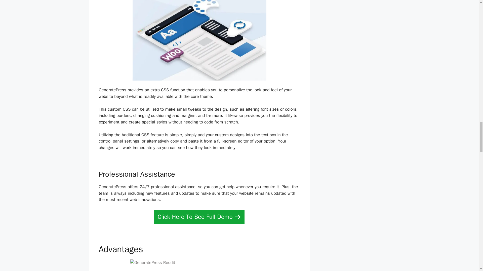  I want to click on Click Here To See Full Demo, so click(199, 217).